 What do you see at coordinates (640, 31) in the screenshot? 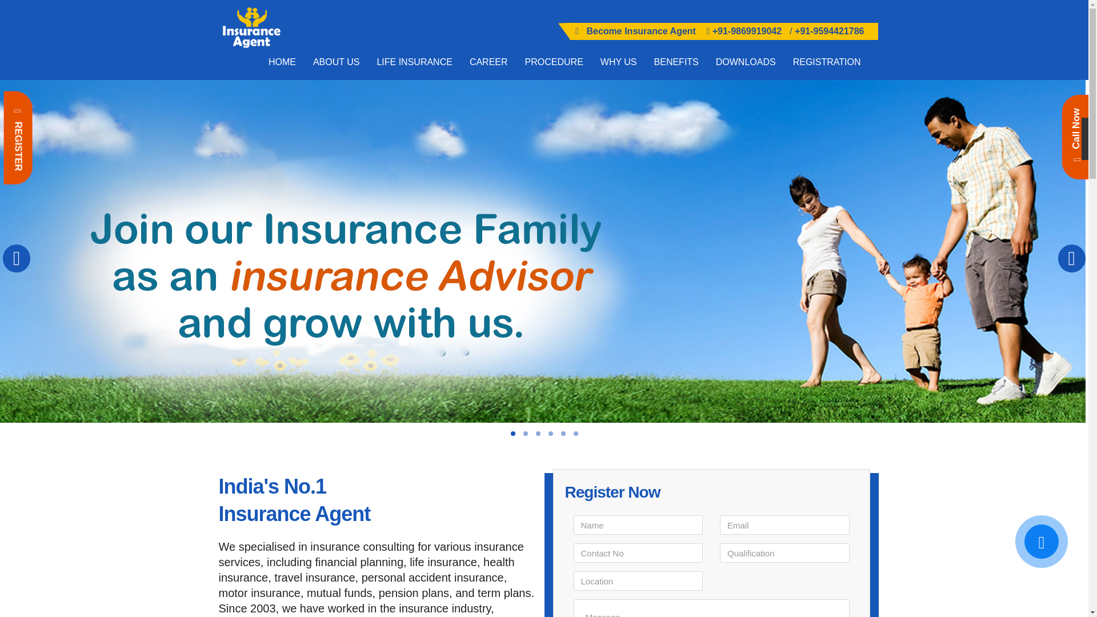
I see `Become Insurance Agent` at bounding box center [640, 31].